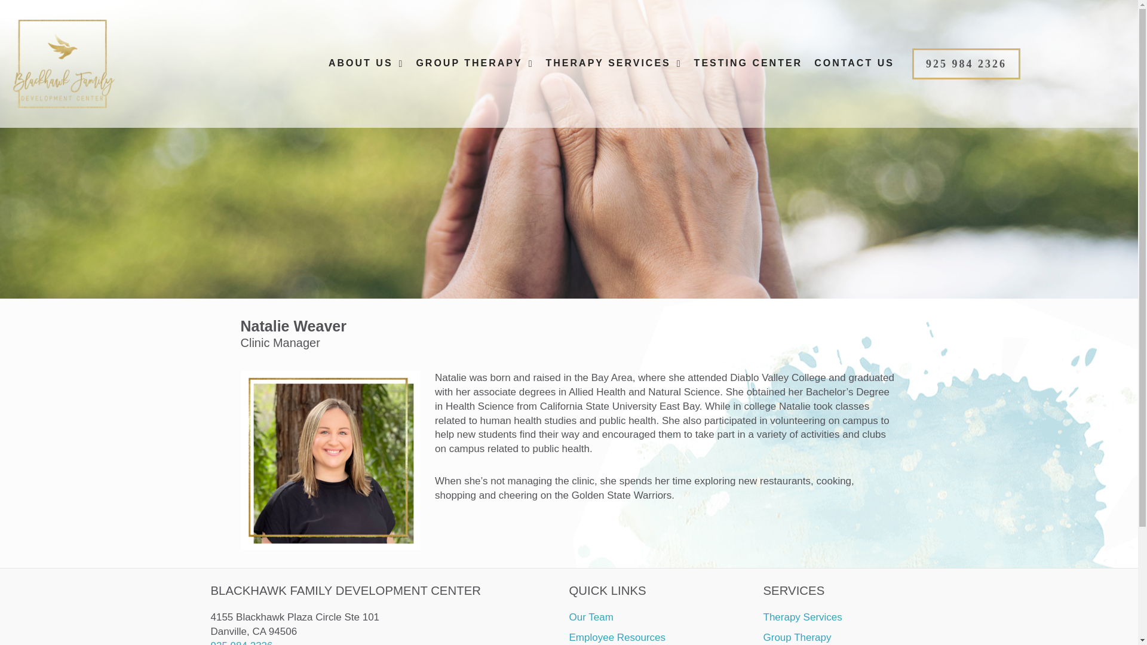 This screenshot has width=1147, height=645. I want to click on ABOUT US, so click(366, 63).